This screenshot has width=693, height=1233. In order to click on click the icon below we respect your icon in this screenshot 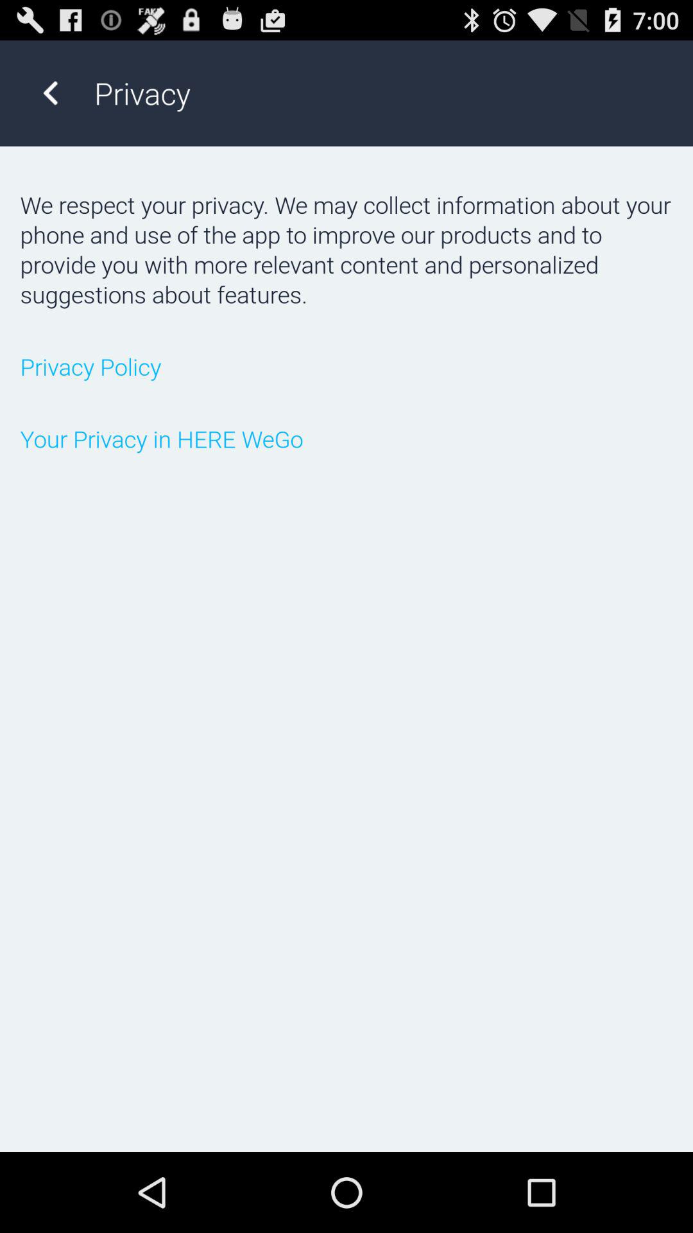, I will do `click(346, 366)`.